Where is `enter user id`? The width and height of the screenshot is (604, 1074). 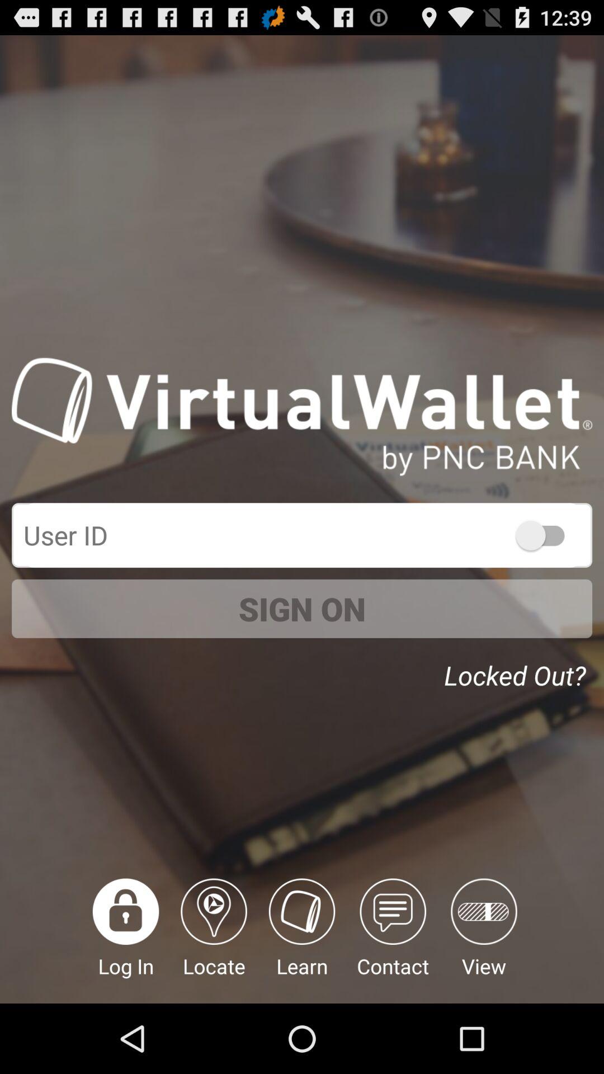 enter user id is located at coordinates (302, 535).